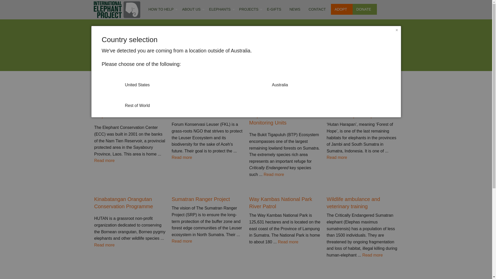 Image resolution: width=496 pixels, height=279 pixels. What do you see at coordinates (318, 9) in the screenshot?
I see `CONTACT` at bounding box center [318, 9].